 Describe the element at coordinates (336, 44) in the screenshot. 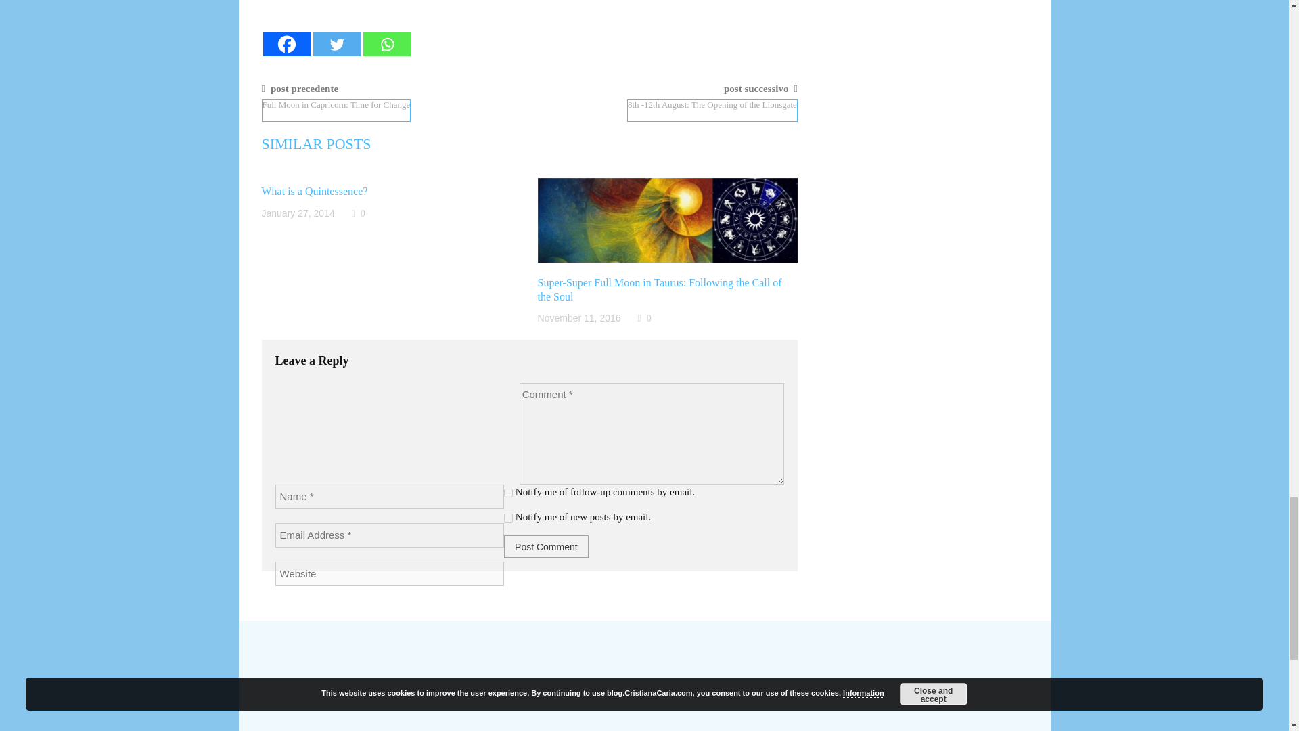

I see `Twitter` at that location.